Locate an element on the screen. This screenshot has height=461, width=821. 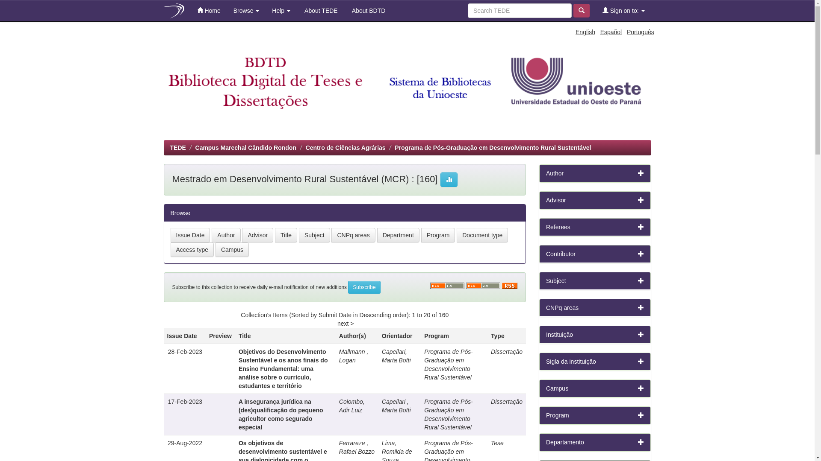
Title is located at coordinates (286, 235).